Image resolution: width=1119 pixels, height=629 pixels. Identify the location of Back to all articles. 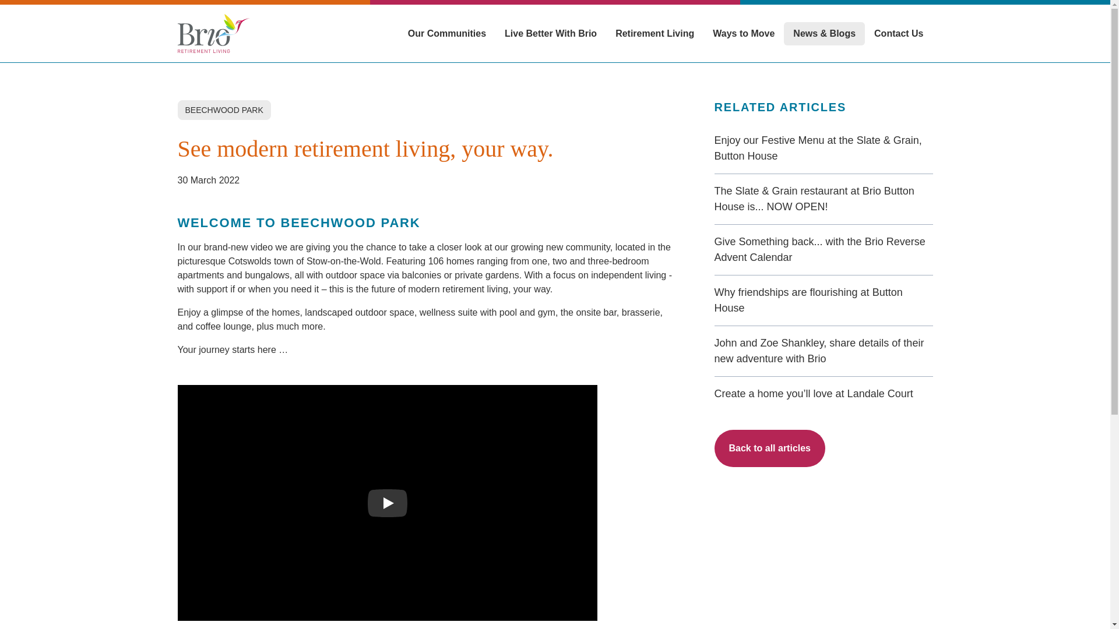
(770, 448).